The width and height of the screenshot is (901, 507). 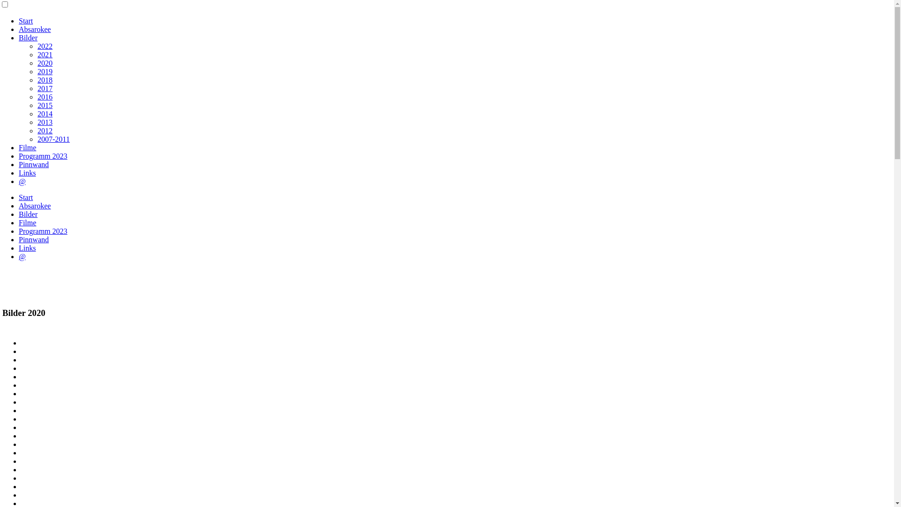 I want to click on @, so click(x=23, y=181).